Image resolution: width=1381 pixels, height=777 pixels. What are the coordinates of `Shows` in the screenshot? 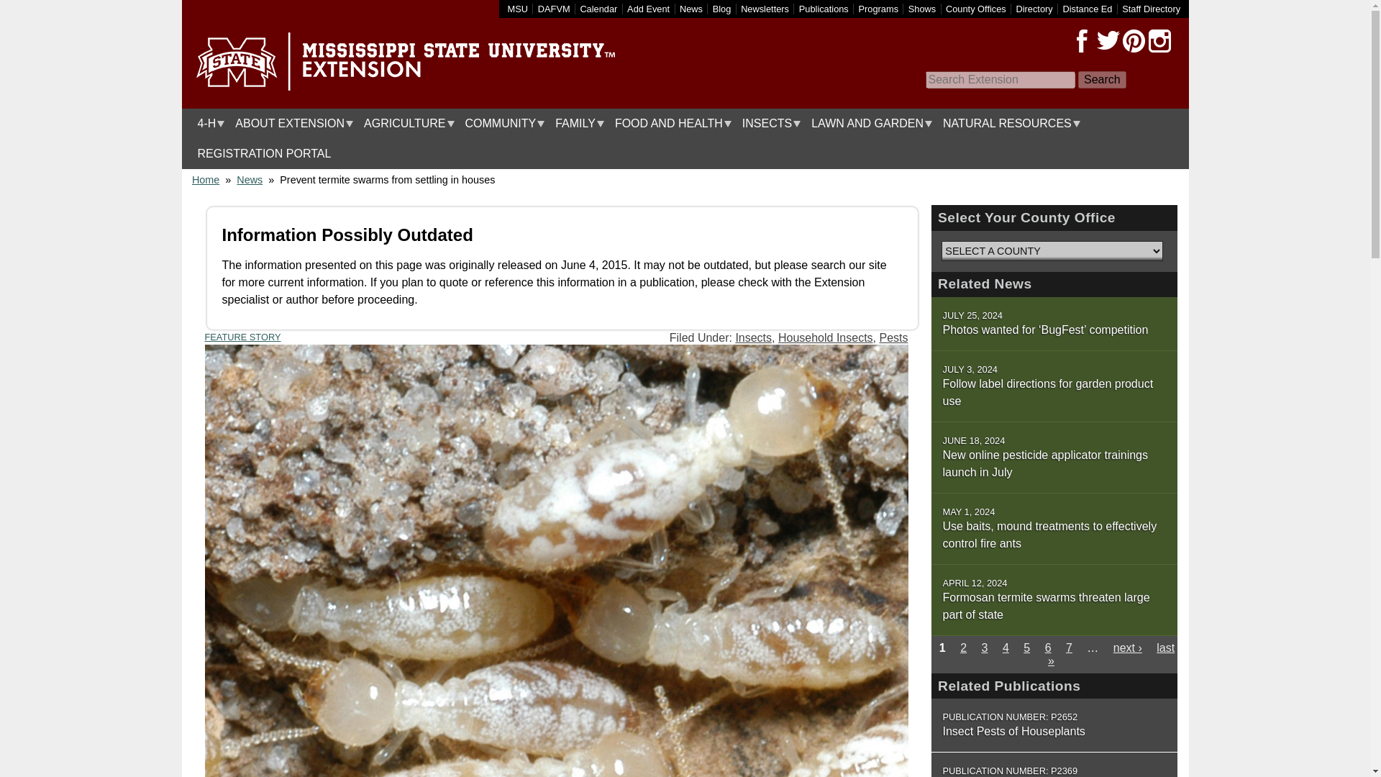 It's located at (922, 9).